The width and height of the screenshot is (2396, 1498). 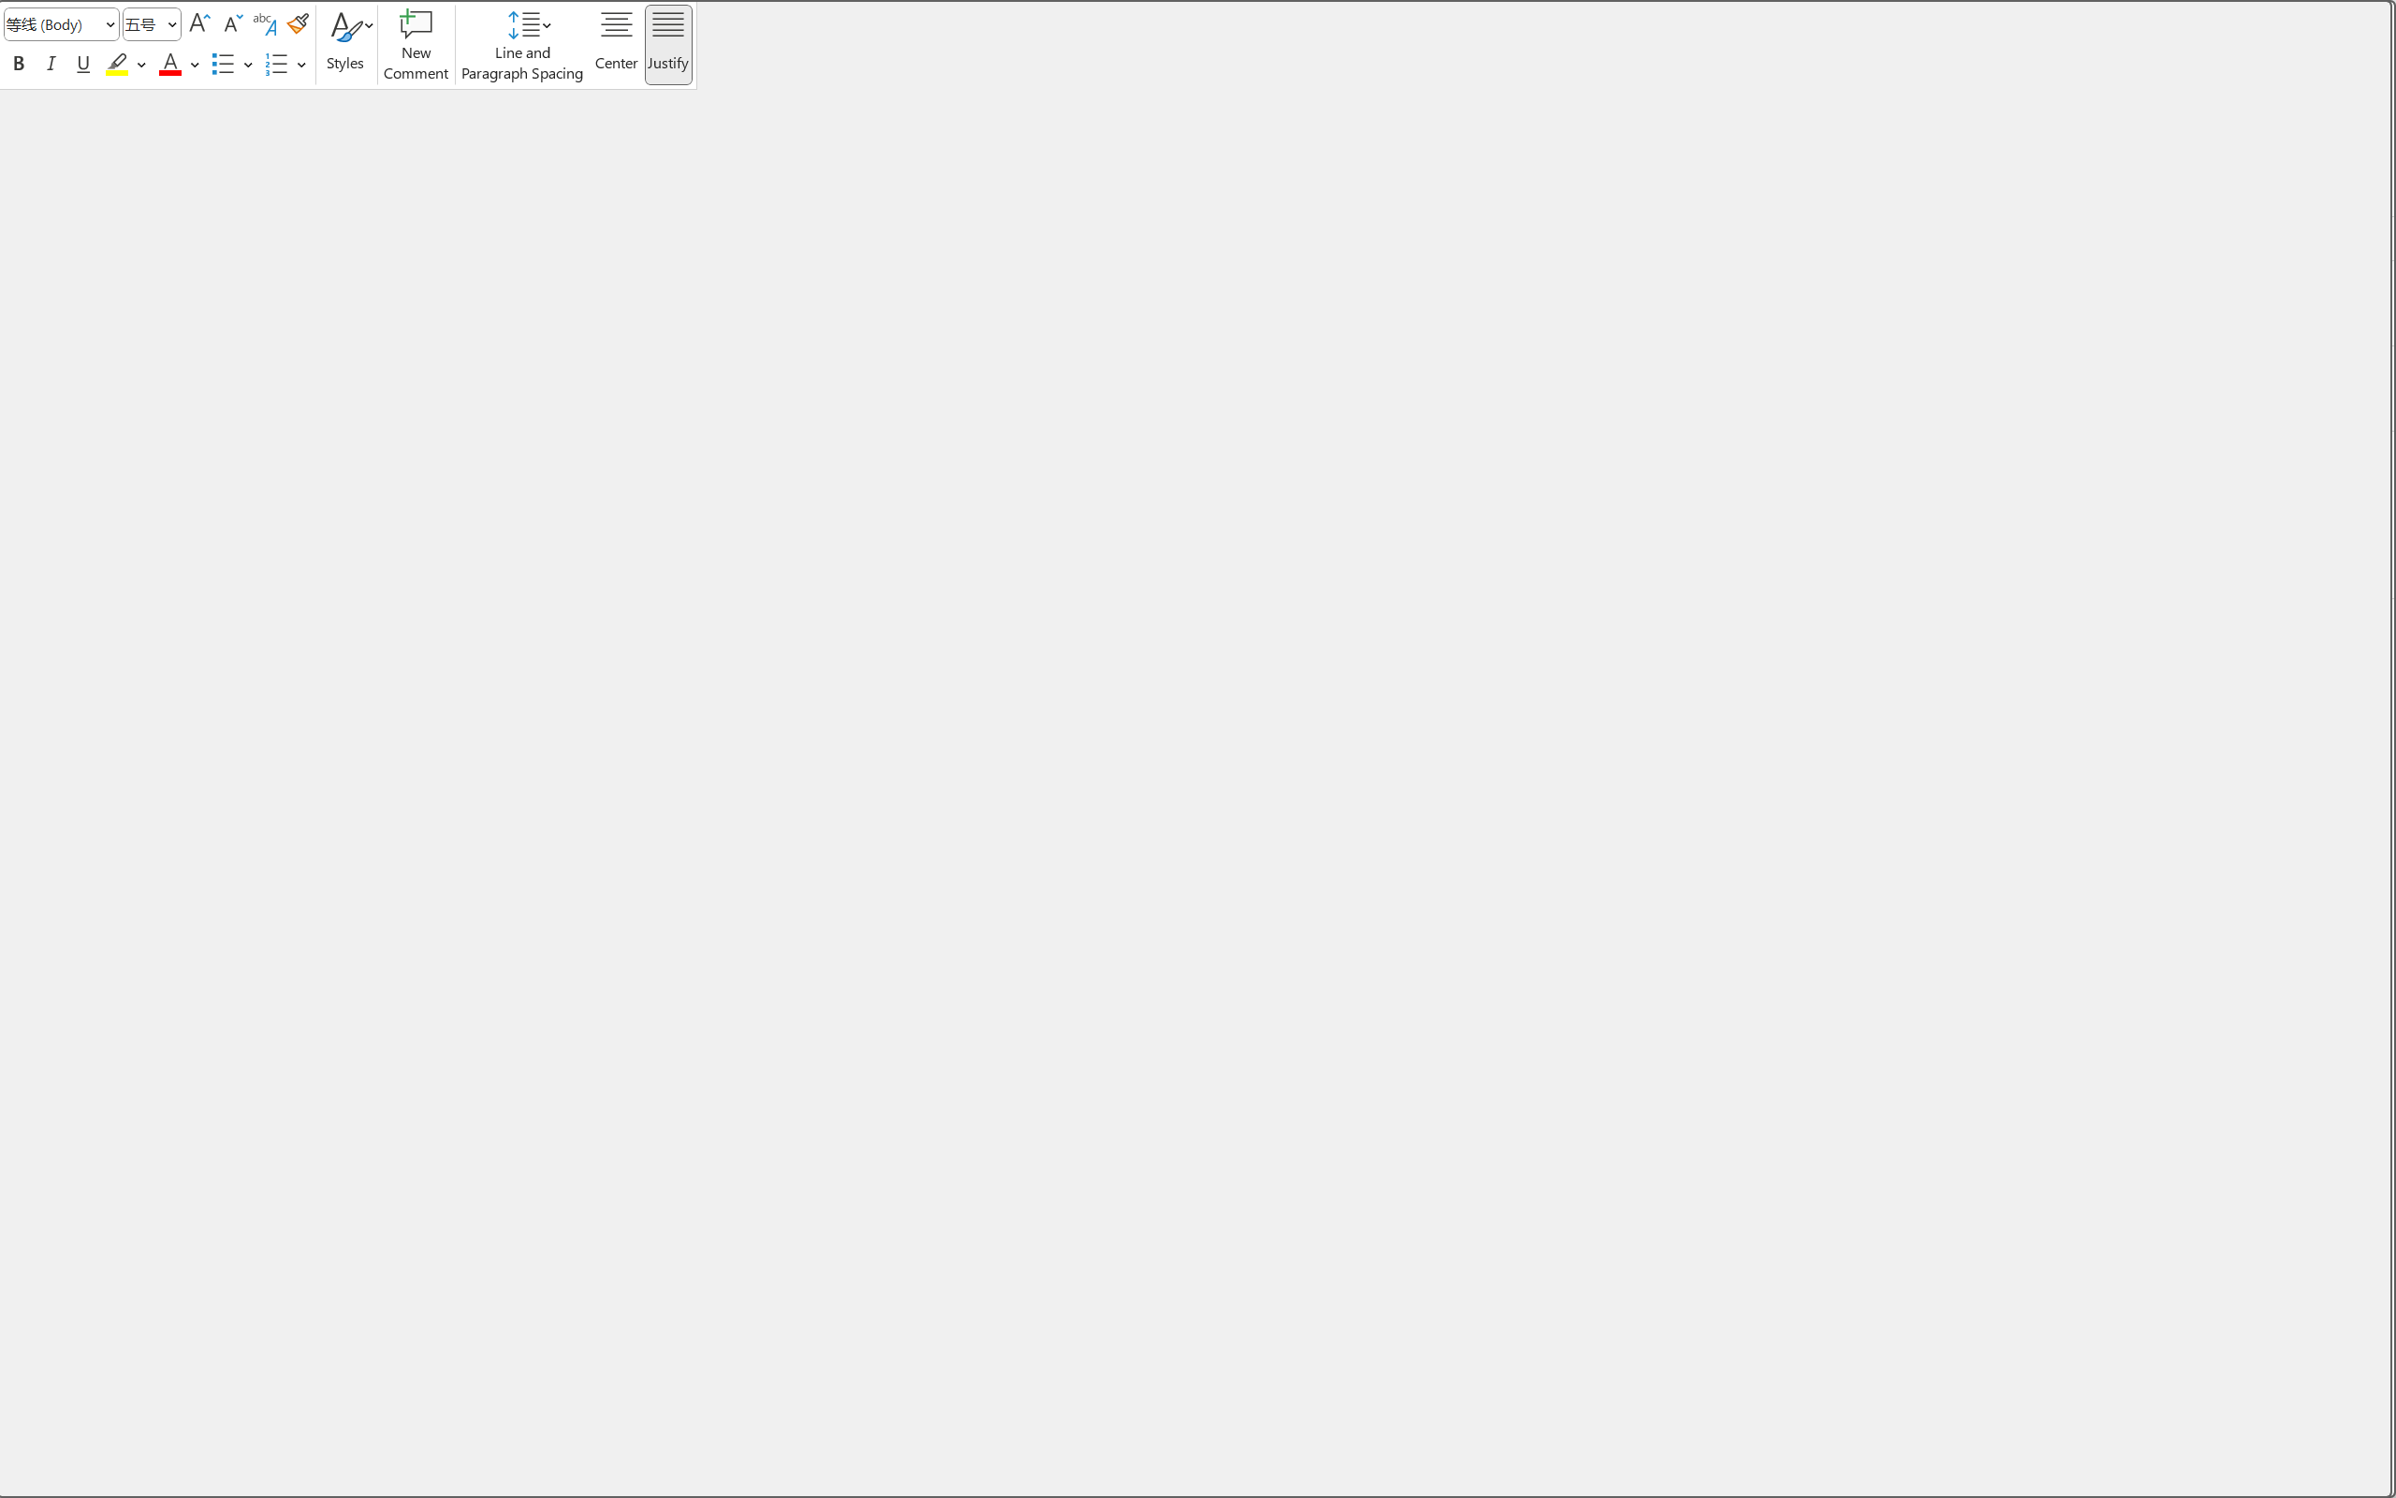 What do you see at coordinates (1198, 107) in the screenshot?
I see `Copy` at bounding box center [1198, 107].